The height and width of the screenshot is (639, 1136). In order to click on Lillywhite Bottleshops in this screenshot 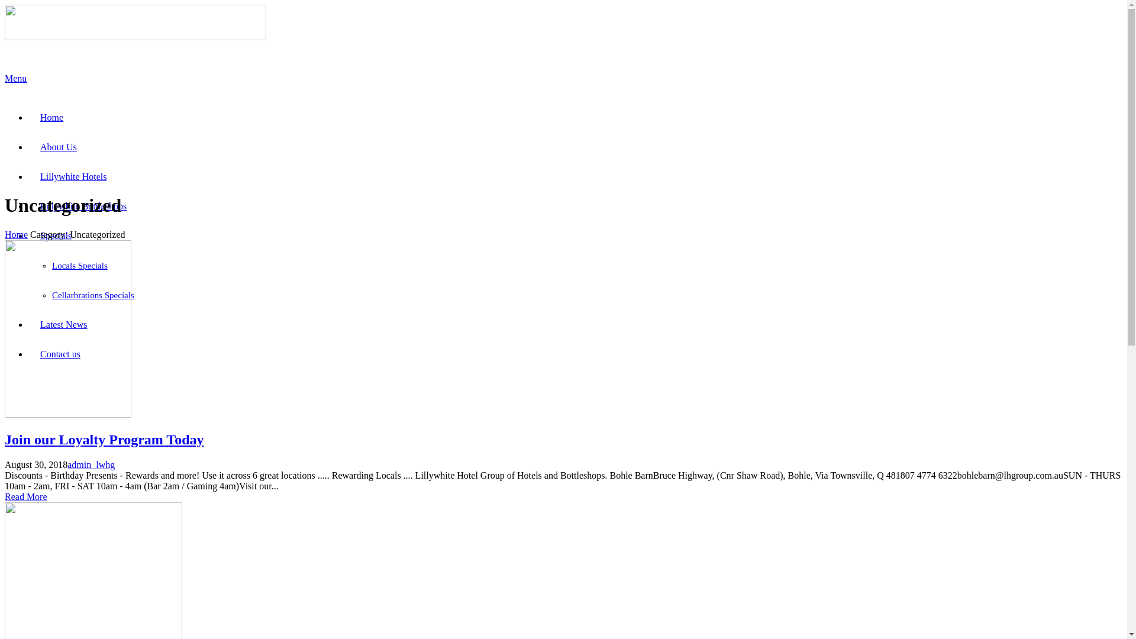, I will do `click(83, 206)`.